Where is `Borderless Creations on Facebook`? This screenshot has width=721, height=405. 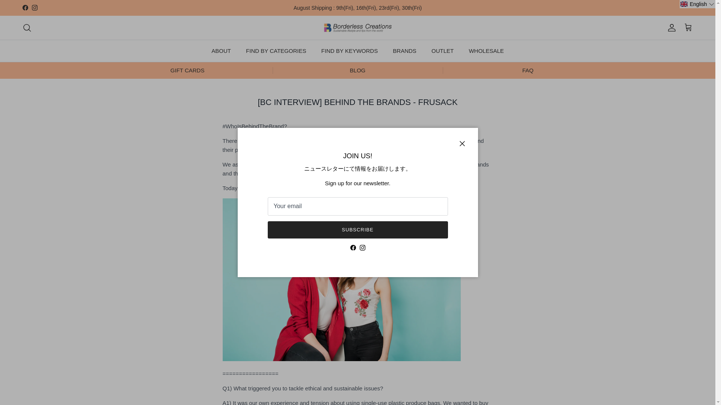 Borderless Creations on Facebook is located at coordinates (25, 7).